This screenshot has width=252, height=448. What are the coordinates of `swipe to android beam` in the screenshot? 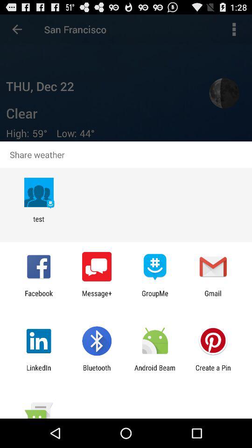 It's located at (155, 371).